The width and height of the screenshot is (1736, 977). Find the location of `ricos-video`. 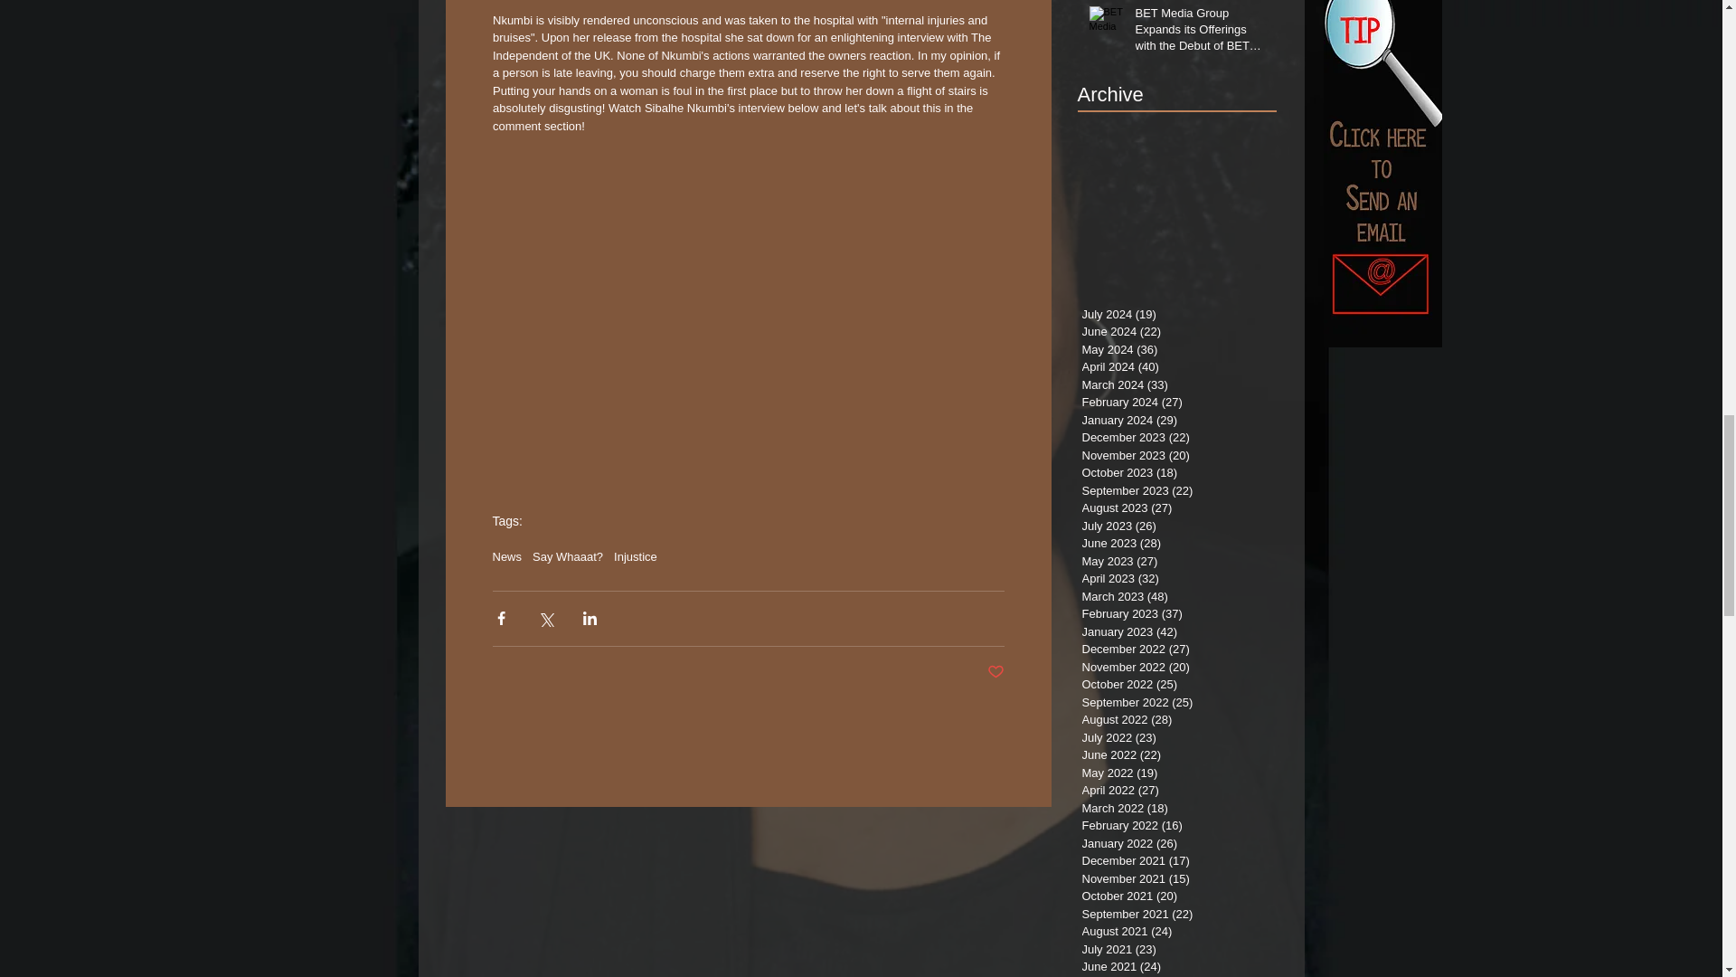

ricos-video is located at coordinates (747, 221).